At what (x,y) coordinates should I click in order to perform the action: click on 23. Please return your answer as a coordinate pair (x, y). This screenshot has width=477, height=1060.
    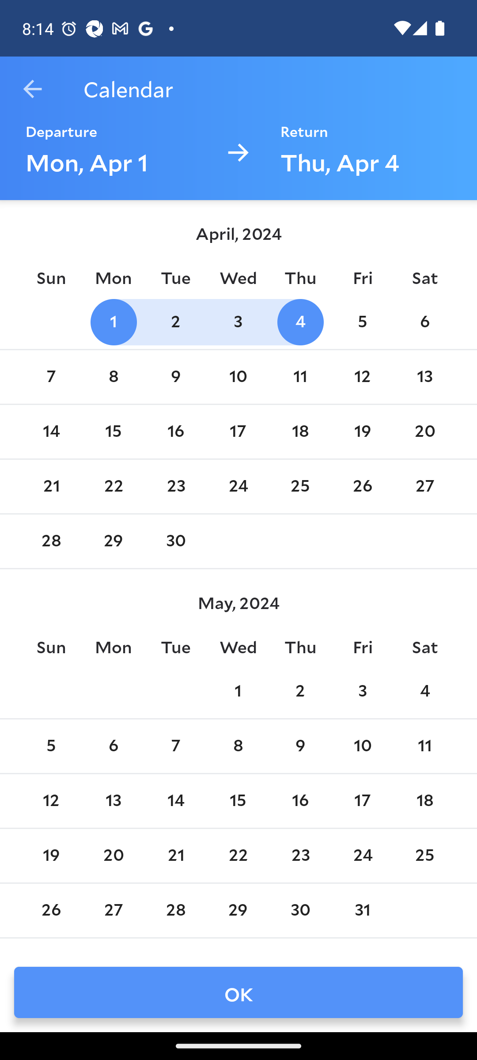
    Looking at the image, I should click on (300, 855).